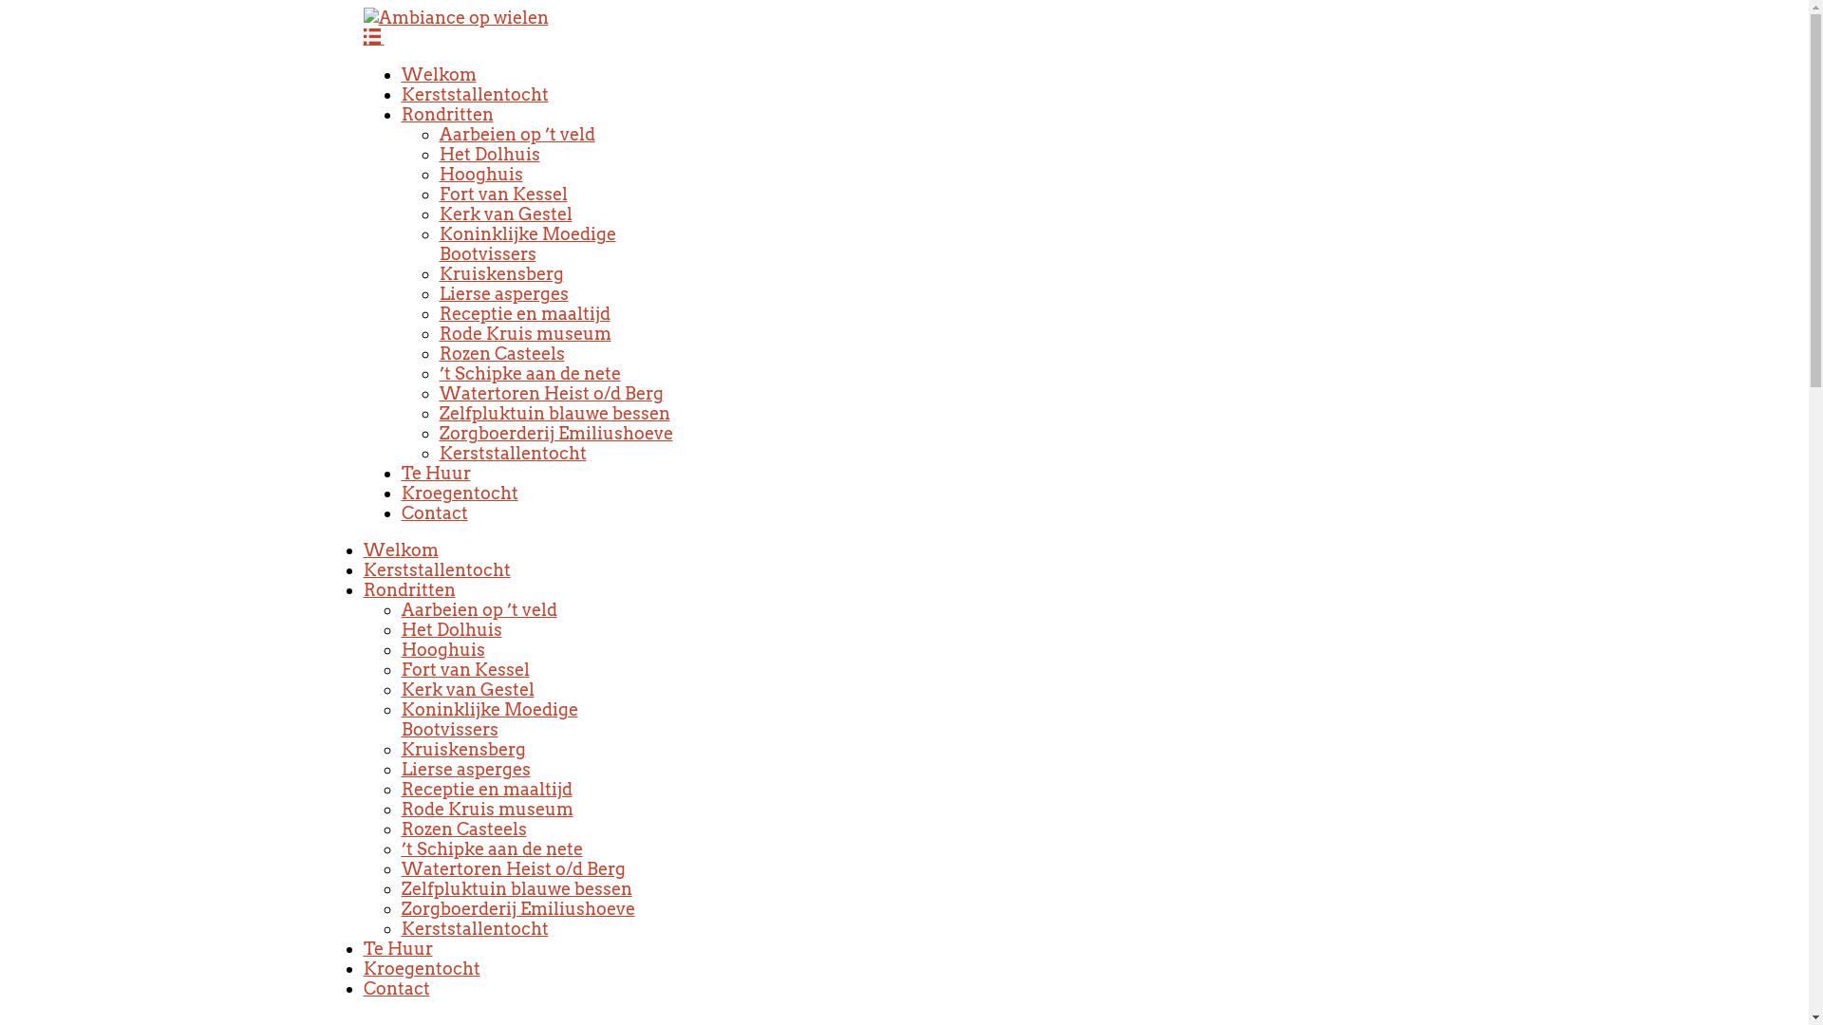 The image size is (1823, 1025). What do you see at coordinates (442, 649) in the screenshot?
I see `Hooghuis` at bounding box center [442, 649].